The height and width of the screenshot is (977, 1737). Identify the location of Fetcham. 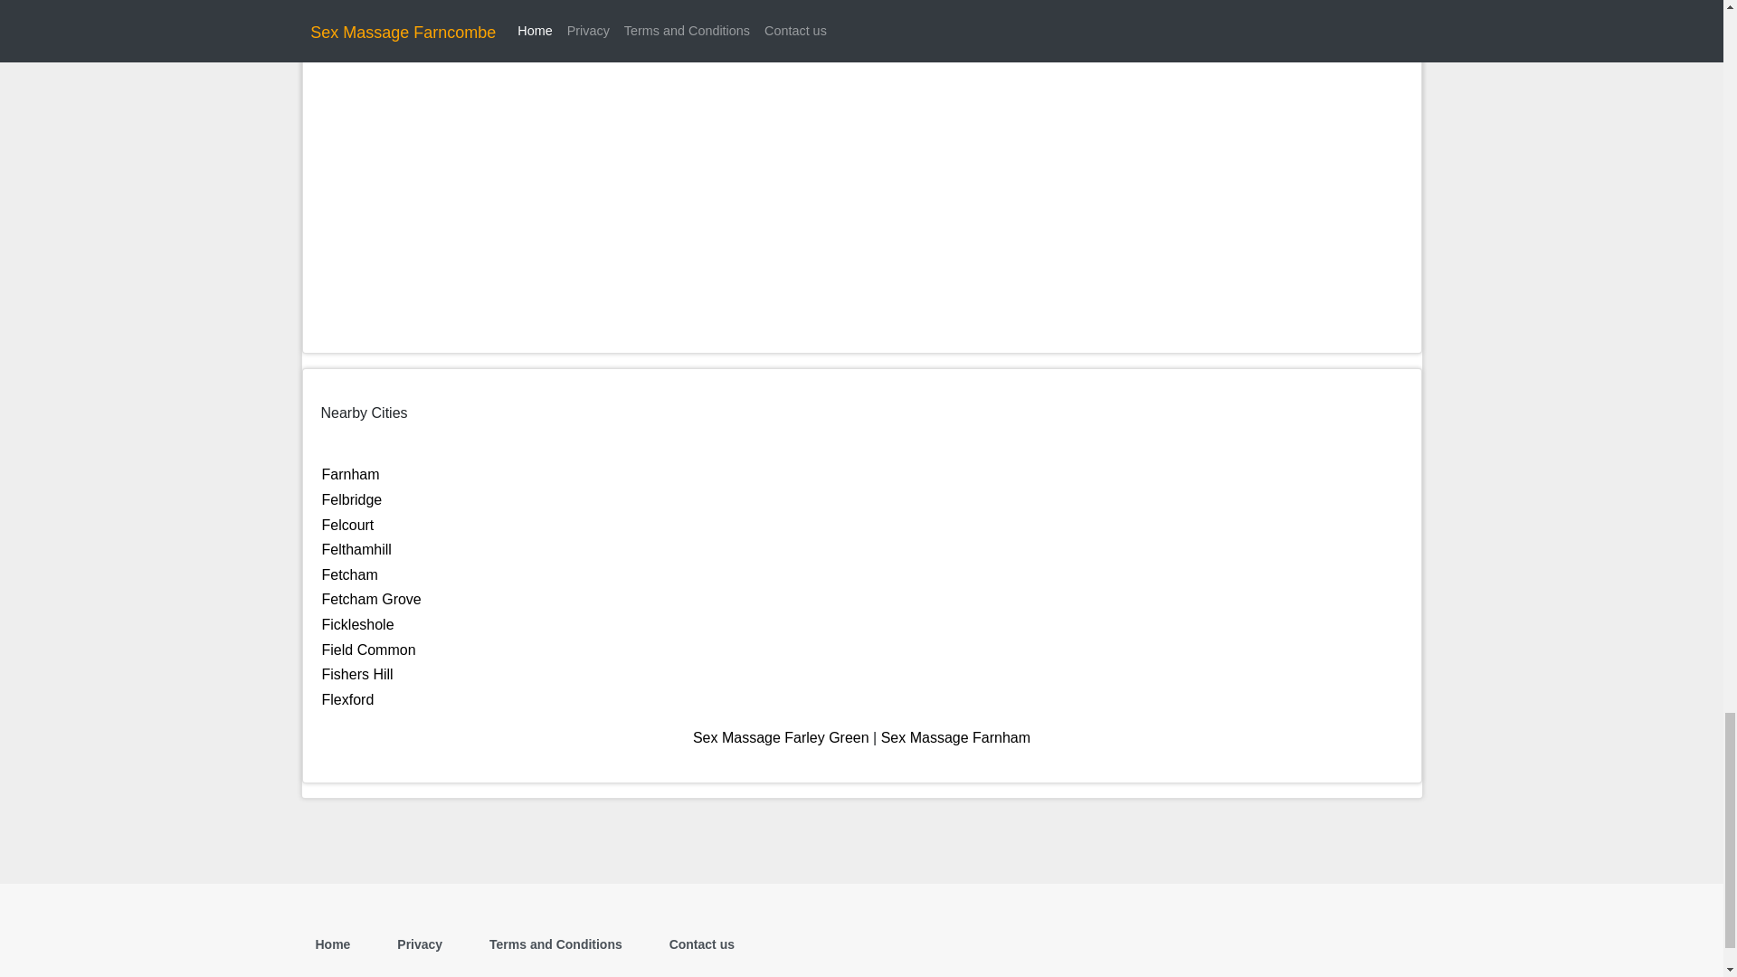
(349, 574).